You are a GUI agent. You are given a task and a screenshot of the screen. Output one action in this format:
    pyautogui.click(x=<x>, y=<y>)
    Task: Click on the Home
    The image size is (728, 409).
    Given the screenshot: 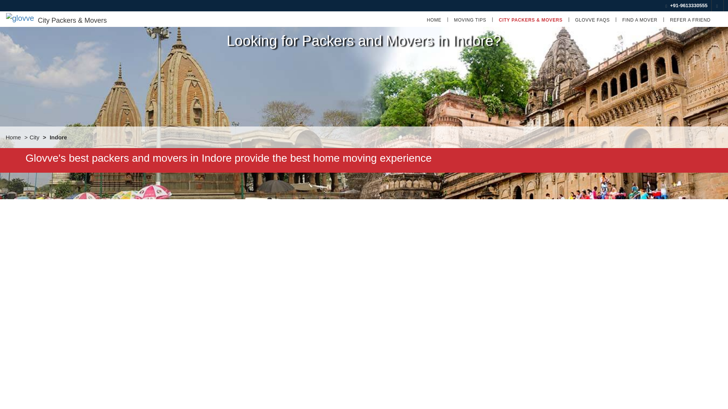 What is the action you would take?
    pyautogui.click(x=13, y=137)
    